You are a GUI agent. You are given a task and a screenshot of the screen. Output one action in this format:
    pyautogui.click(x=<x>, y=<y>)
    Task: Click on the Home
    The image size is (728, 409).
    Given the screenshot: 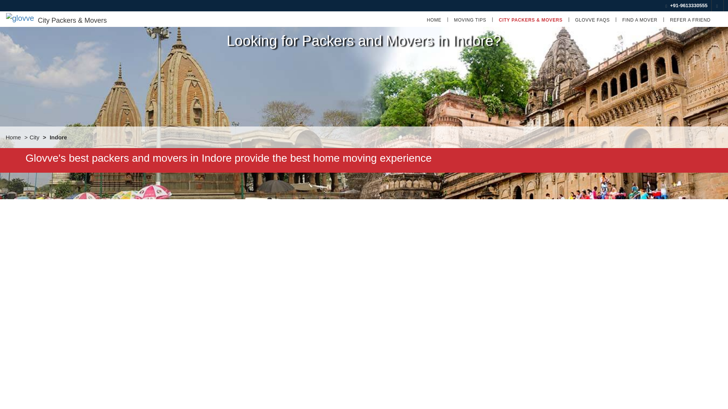 What is the action you would take?
    pyautogui.click(x=13, y=137)
    